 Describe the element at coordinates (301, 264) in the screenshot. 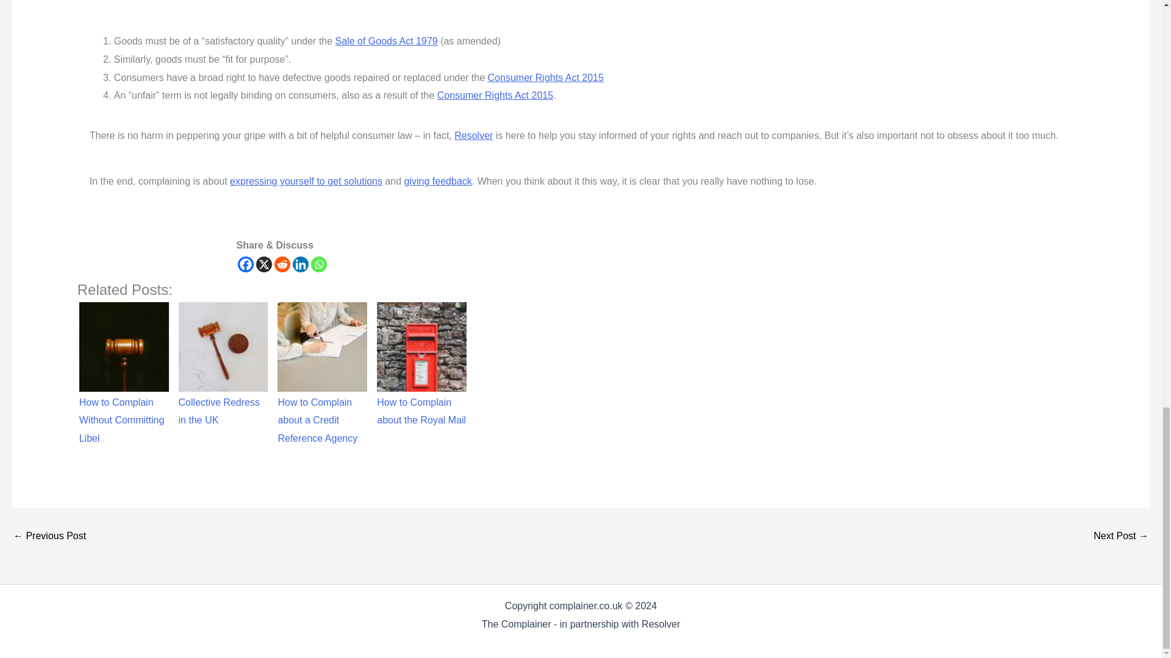

I see `Linkedin` at that location.